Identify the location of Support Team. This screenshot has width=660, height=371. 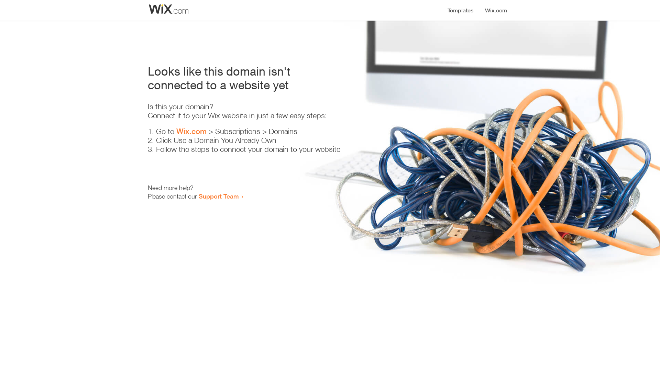
(219, 196).